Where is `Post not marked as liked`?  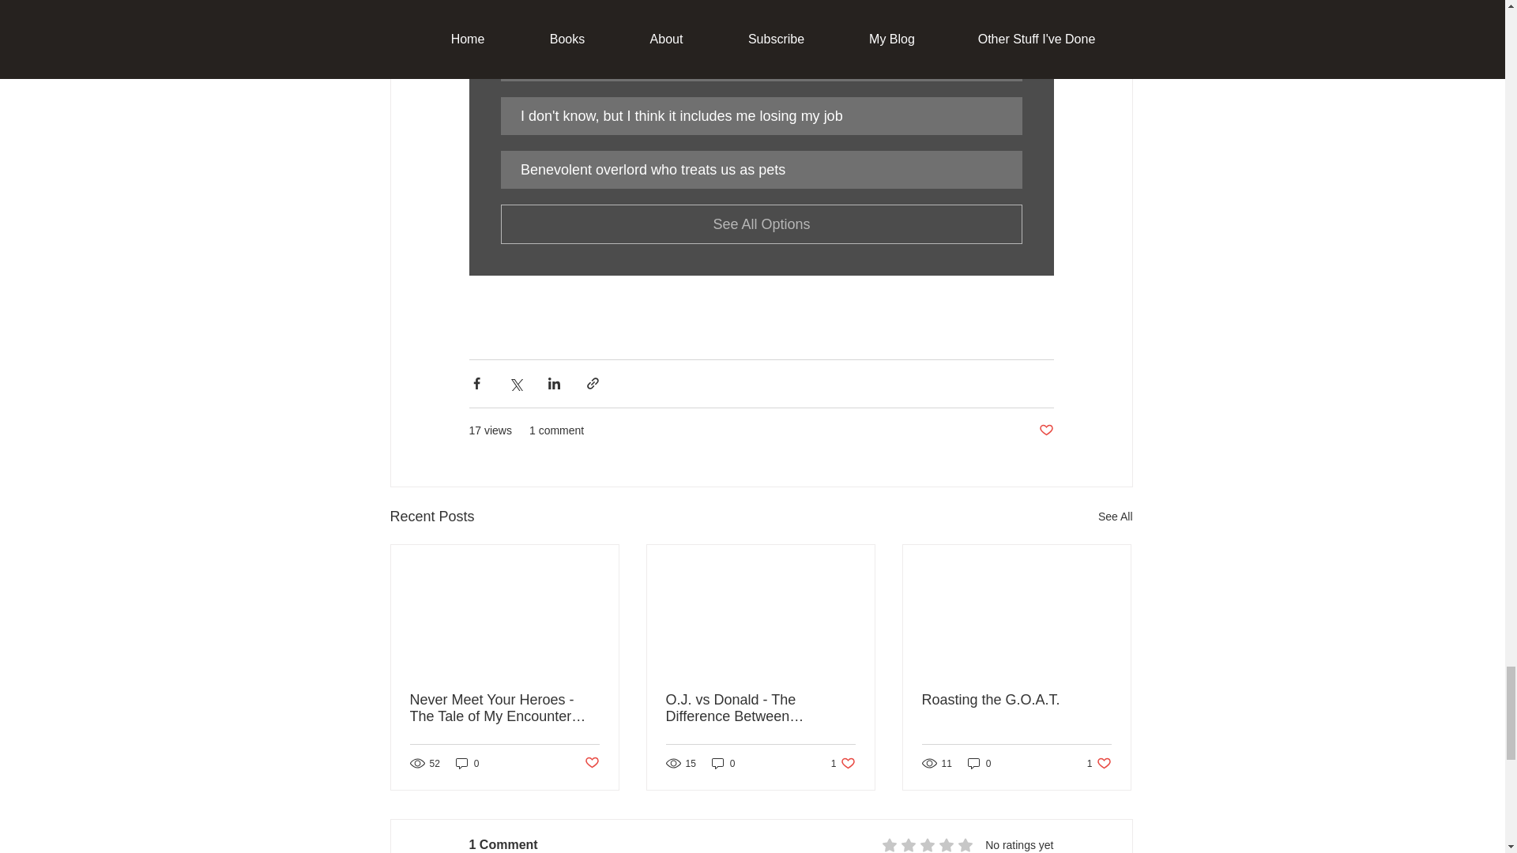 Post not marked as liked is located at coordinates (843, 763).